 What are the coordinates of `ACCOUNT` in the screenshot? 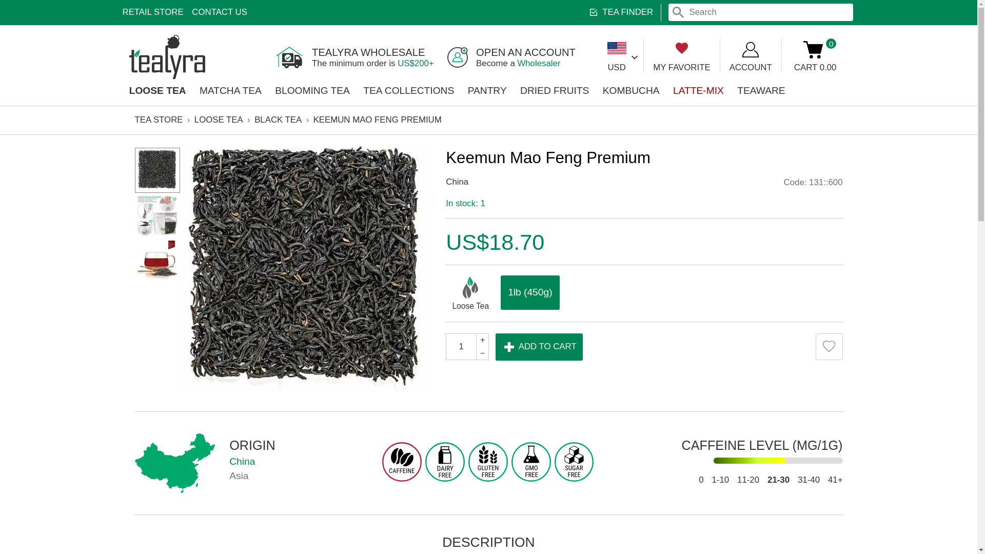 It's located at (625, 46).